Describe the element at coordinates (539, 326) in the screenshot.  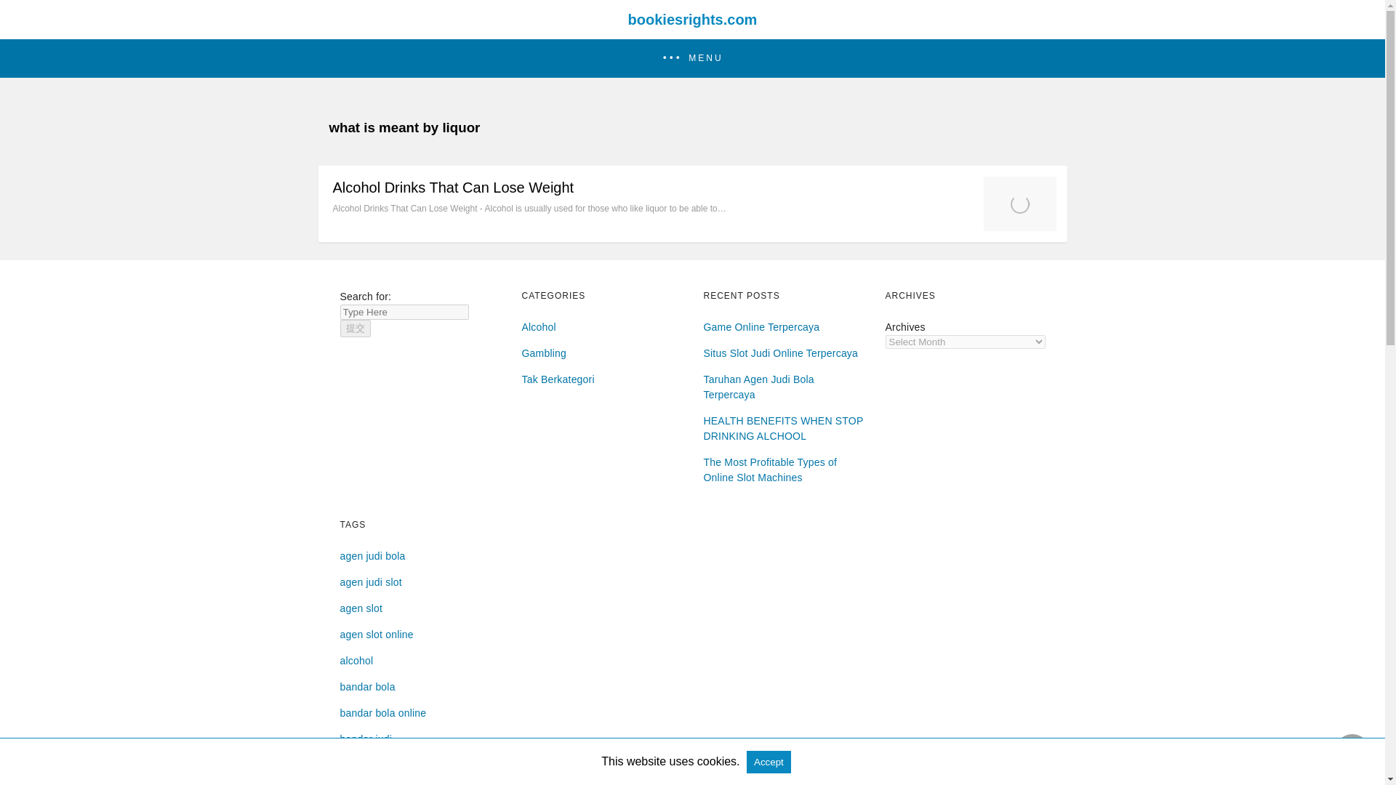
I see `Alcohol` at that location.